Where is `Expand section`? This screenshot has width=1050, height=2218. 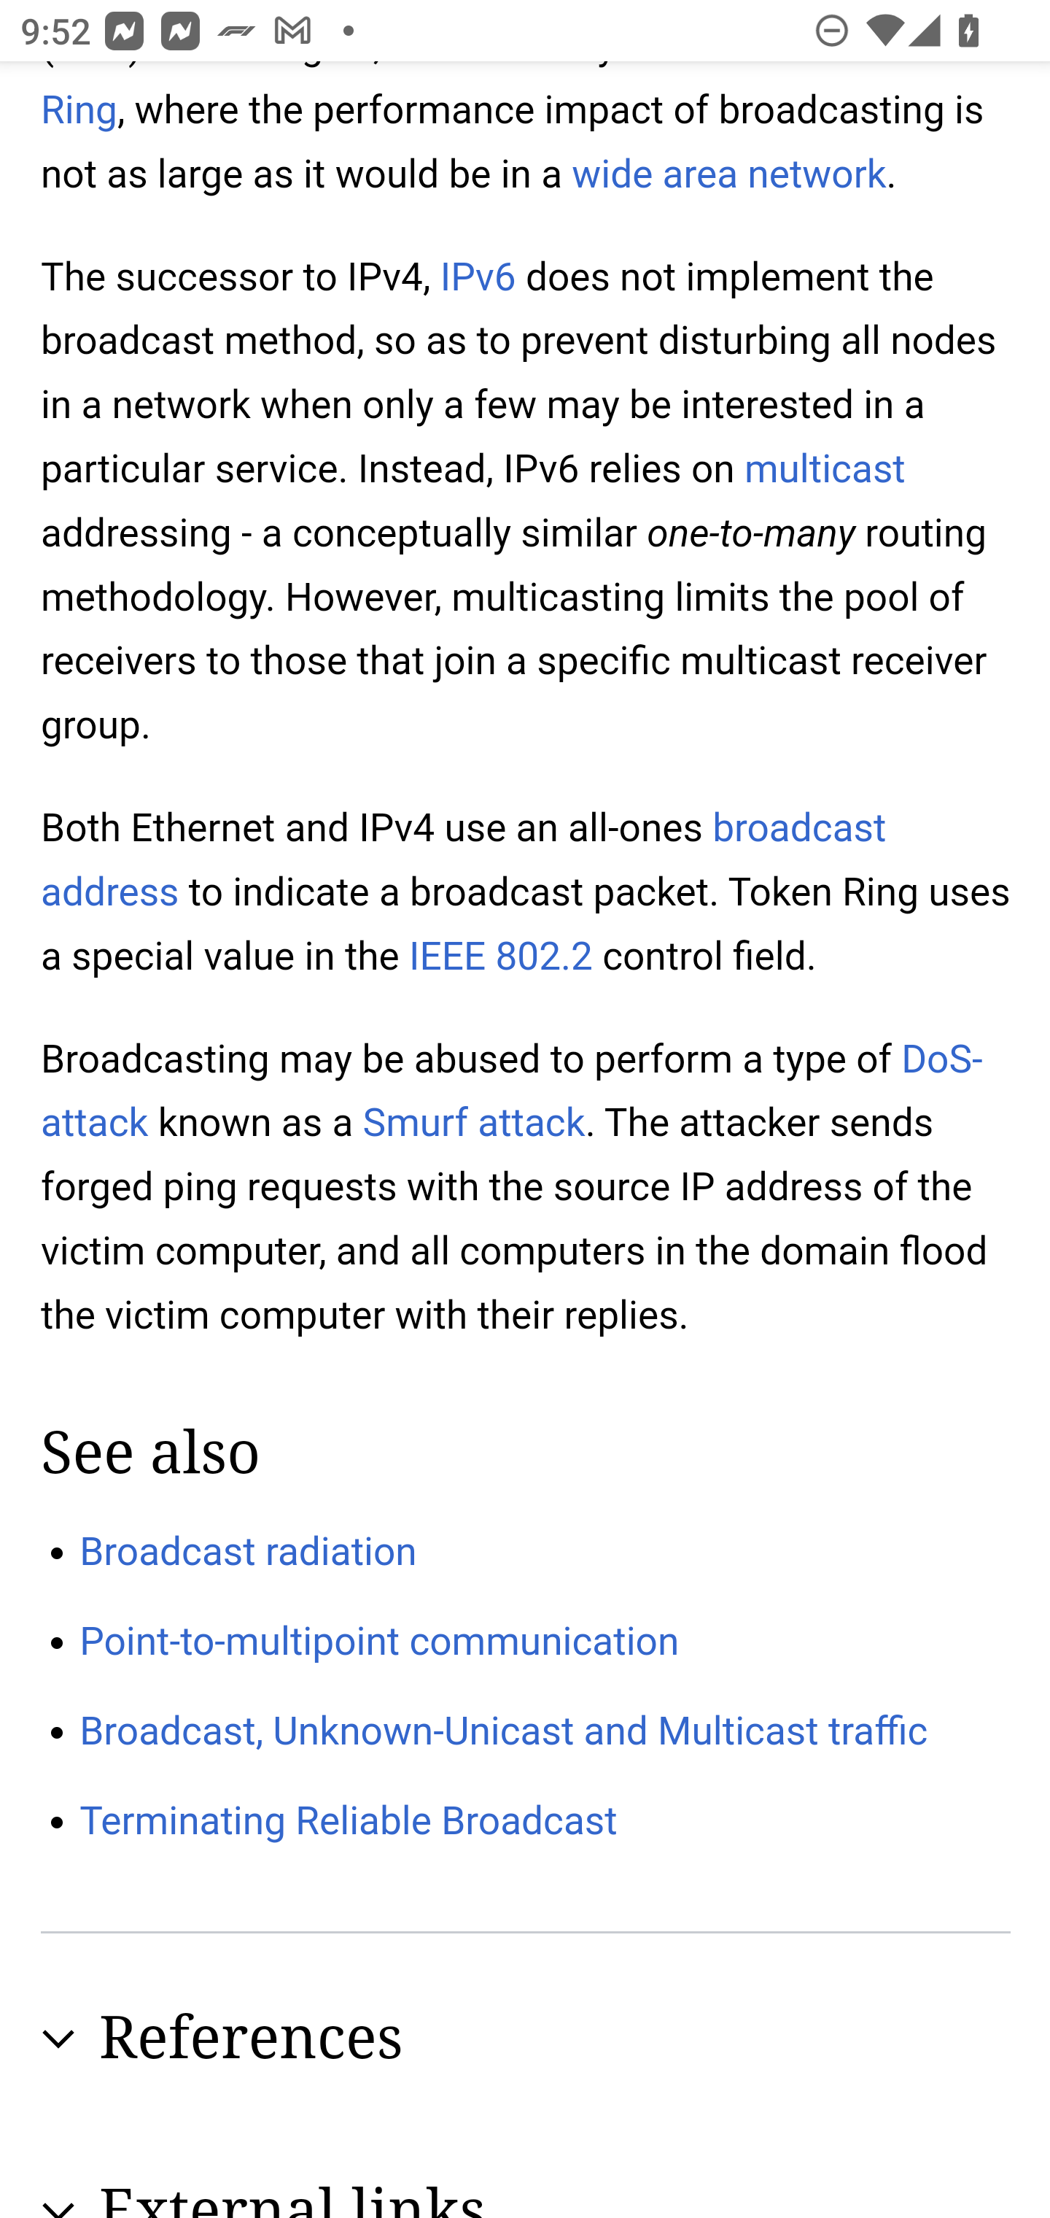 Expand section is located at coordinates (58, 2206).